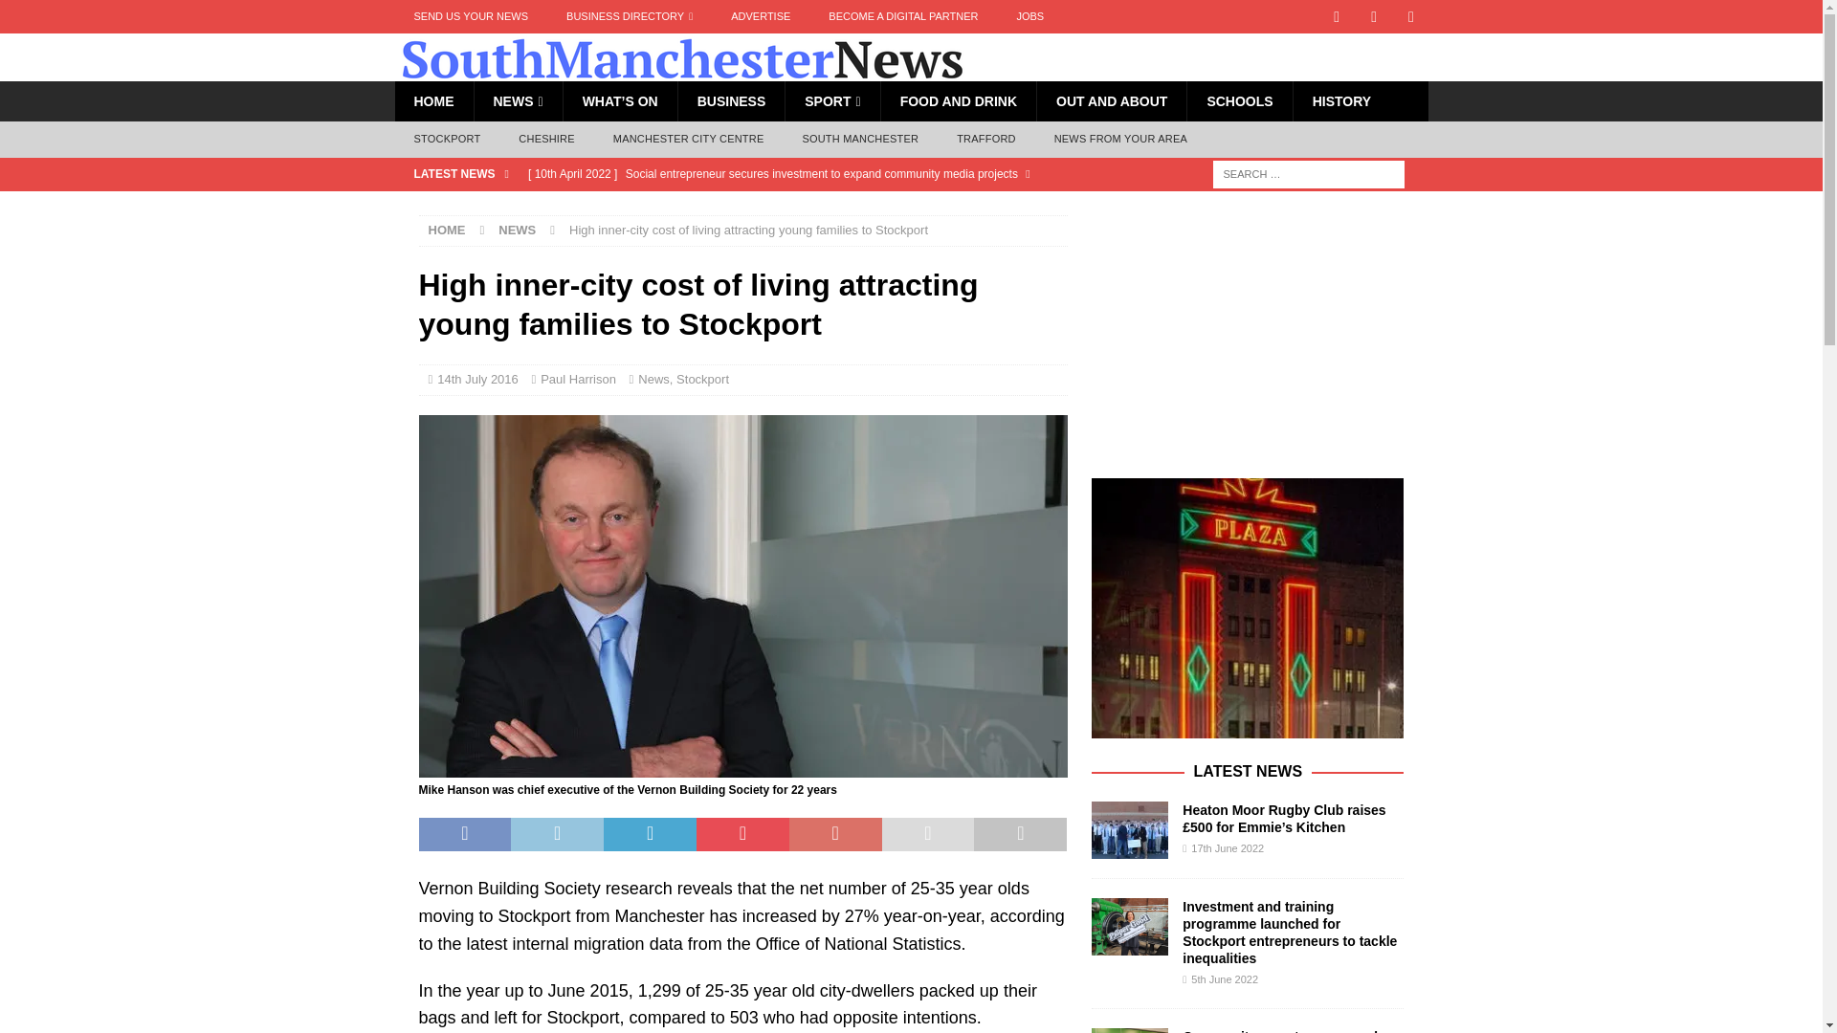  What do you see at coordinates (761, 16) in the screenshot?
I see `ADVERTISE` at bounding box center [761, 16].